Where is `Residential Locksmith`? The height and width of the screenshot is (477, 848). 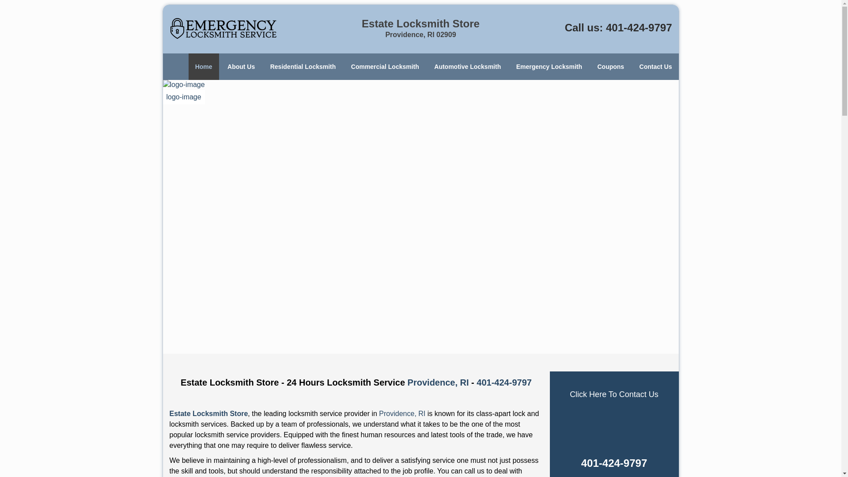 Residential Locksmith is located at coordinates (303, 66).